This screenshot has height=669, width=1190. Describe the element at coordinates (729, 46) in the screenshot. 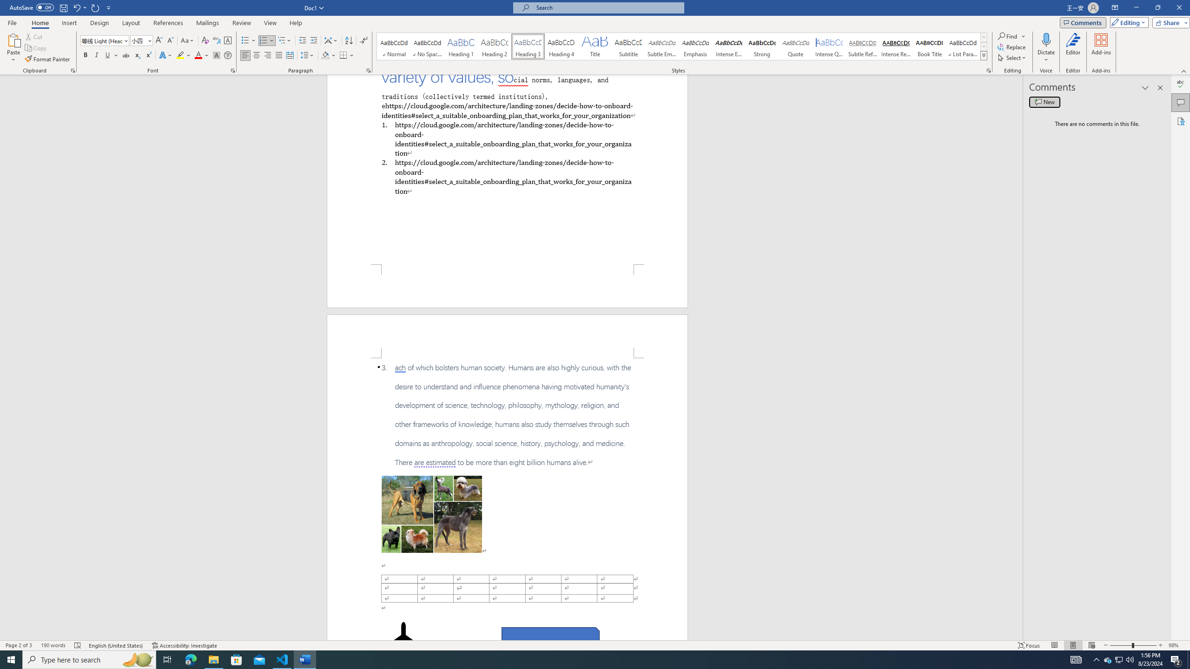

I see `Intense Emphasis` at that location.